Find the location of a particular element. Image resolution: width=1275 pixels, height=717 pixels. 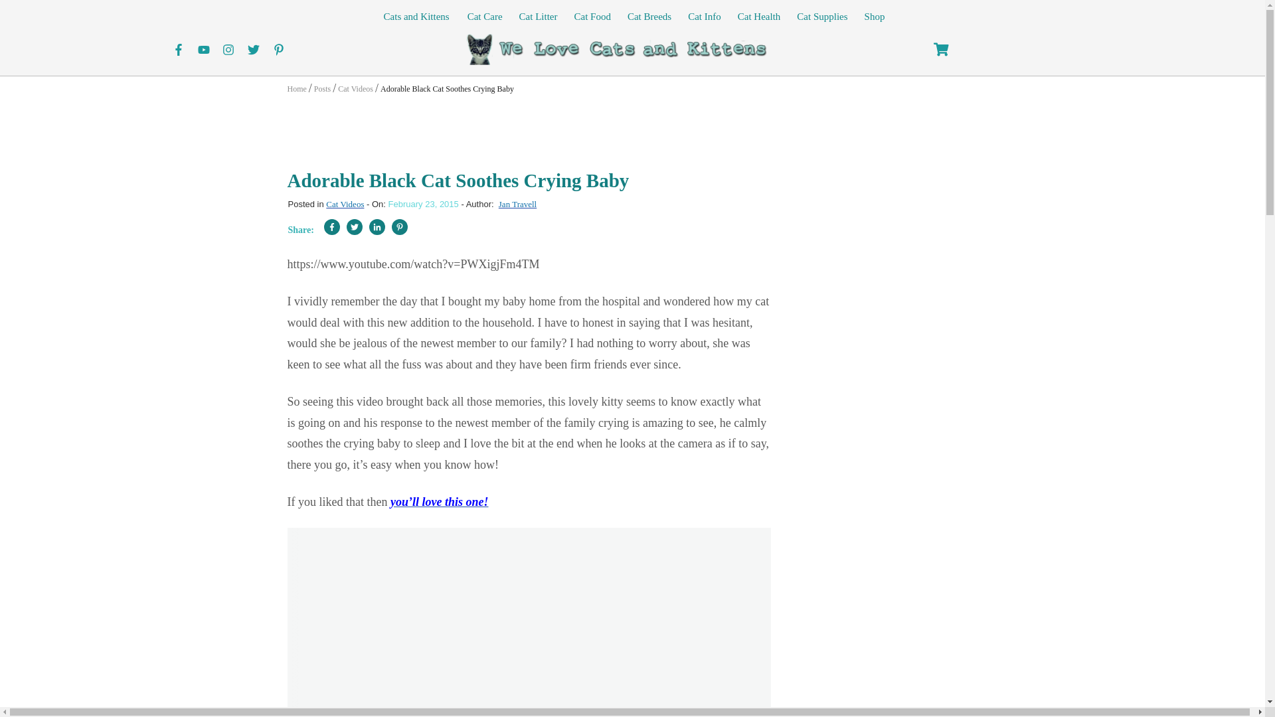

Cats and Kittens is located at coordinates (416, 16).